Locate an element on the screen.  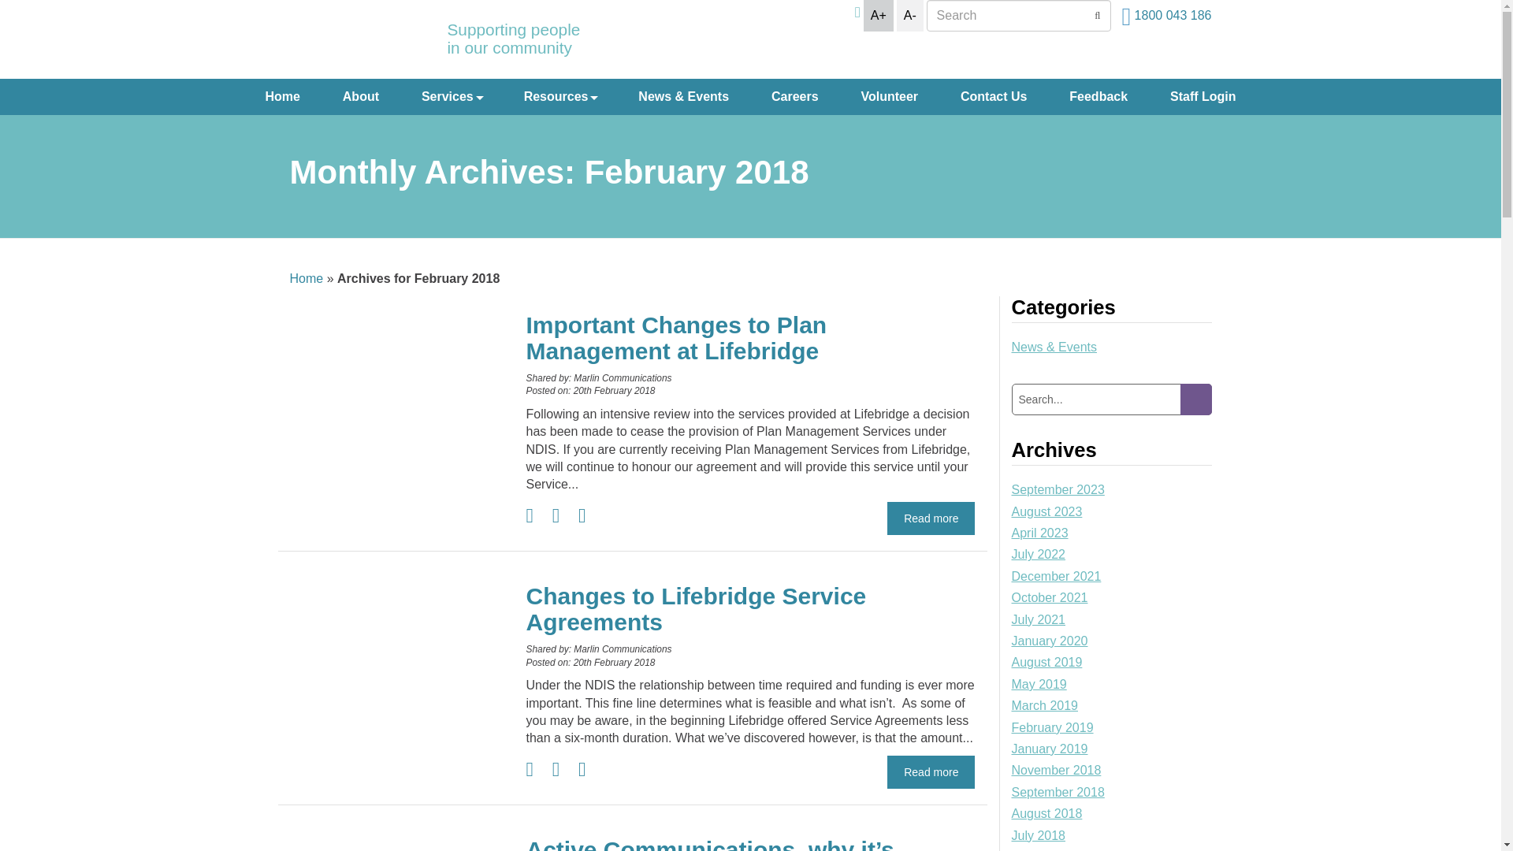
April 2023 is located at coordinates (1040, 536).